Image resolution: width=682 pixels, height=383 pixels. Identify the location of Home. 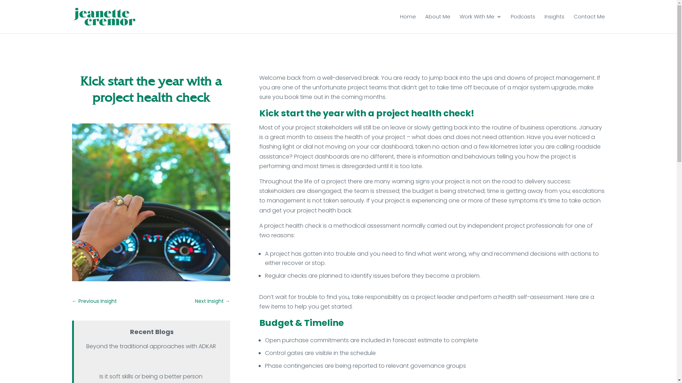
(408, 22).